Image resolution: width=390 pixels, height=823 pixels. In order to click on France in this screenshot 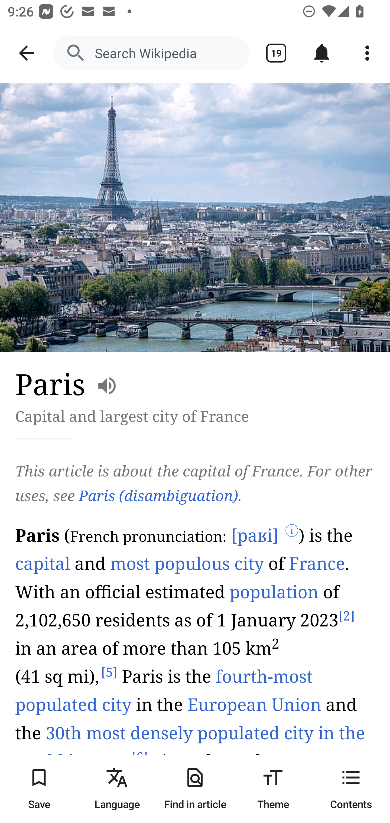, I will do `click(317, 564)`.